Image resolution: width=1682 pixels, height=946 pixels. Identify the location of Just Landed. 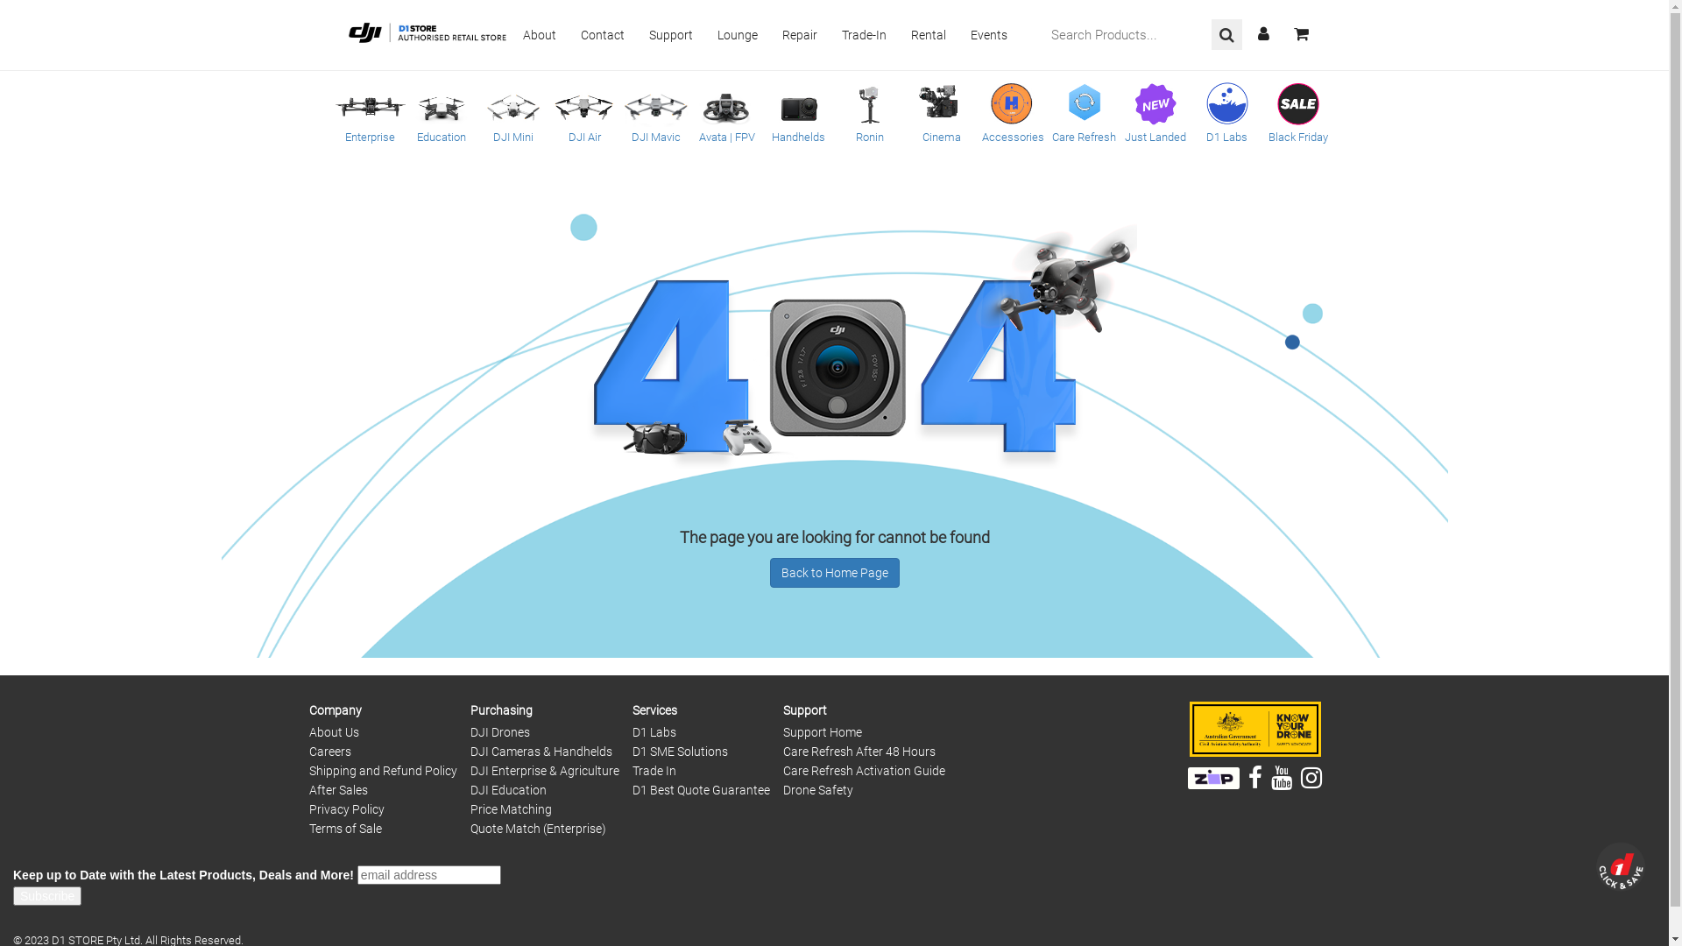
(1155, 112).